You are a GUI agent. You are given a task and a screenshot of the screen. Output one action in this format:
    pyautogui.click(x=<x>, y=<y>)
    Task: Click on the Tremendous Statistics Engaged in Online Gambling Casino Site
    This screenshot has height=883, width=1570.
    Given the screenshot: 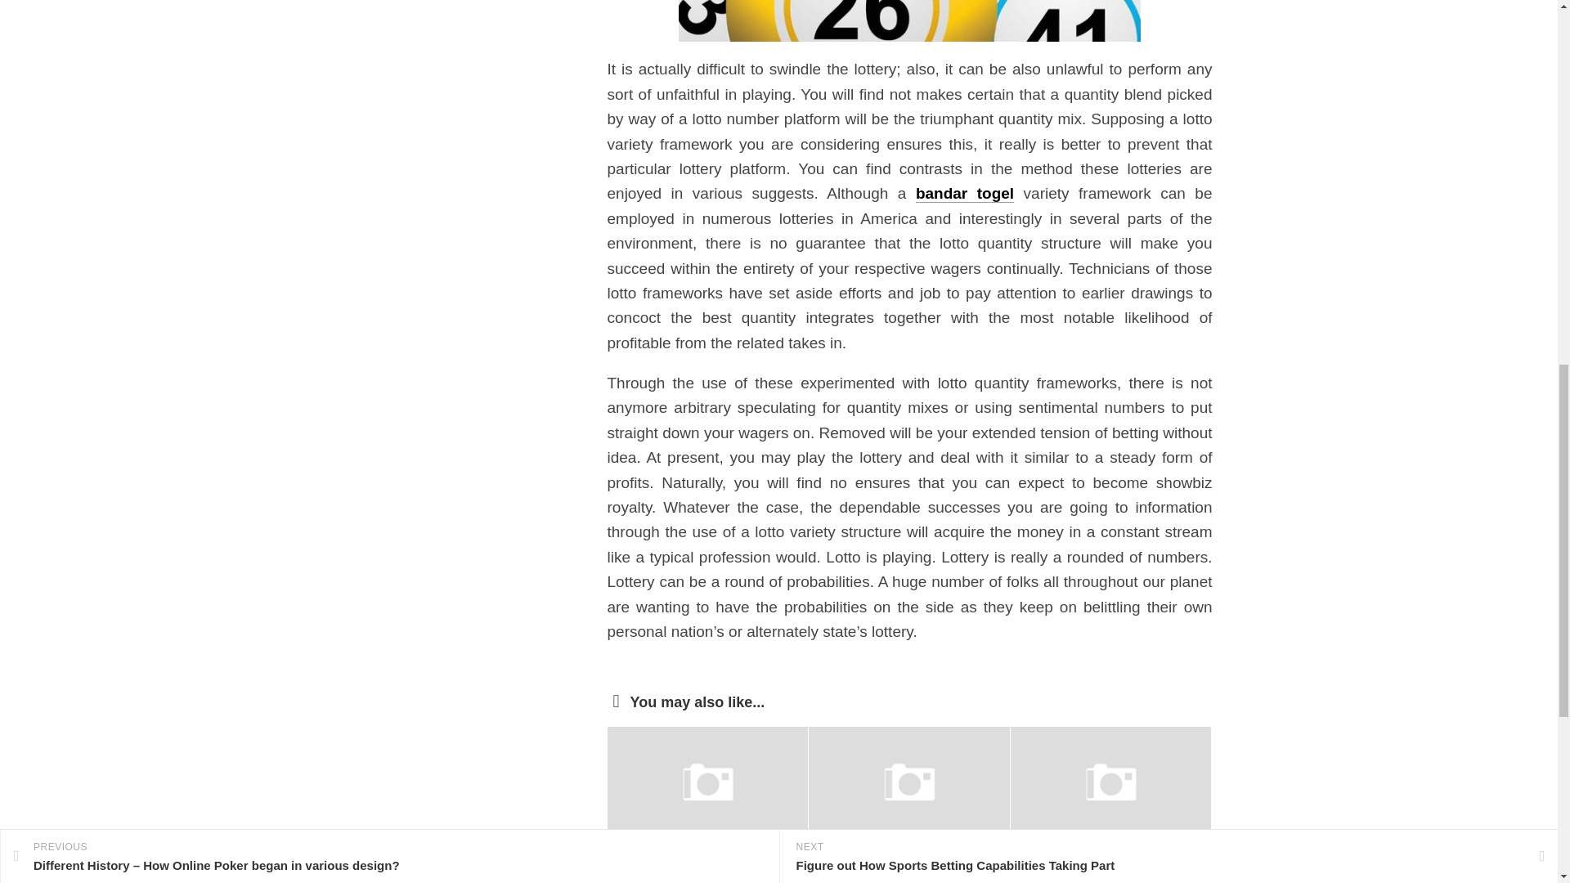 What is the action you would take?
    pyautogui.click(x=695, y=870)
    